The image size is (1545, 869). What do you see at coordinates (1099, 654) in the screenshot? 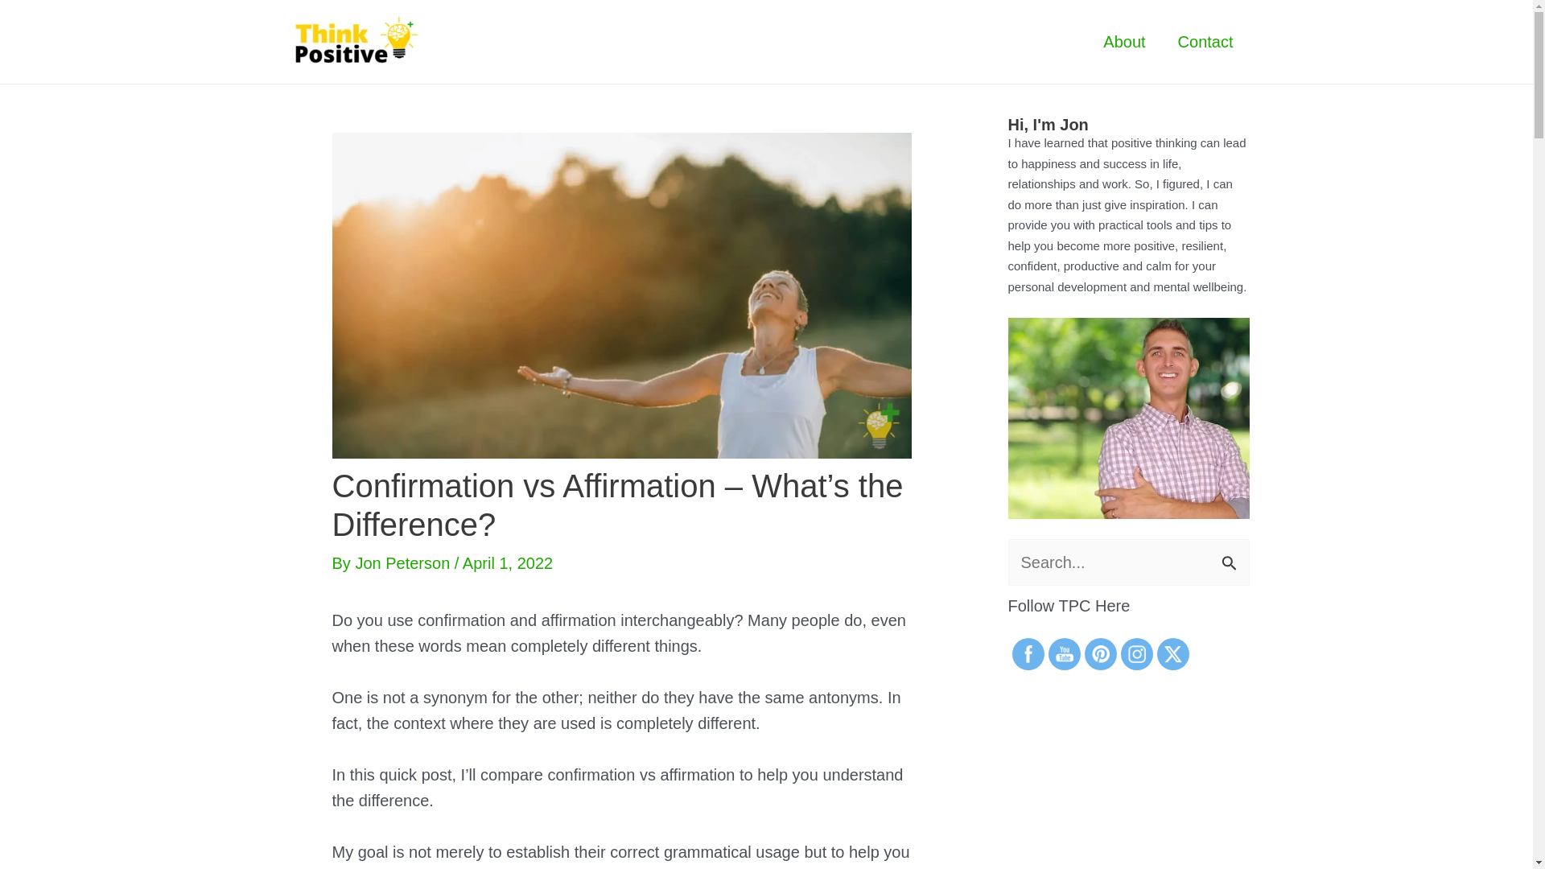
I see `Pinterest` at bounding box center [1099, 654].